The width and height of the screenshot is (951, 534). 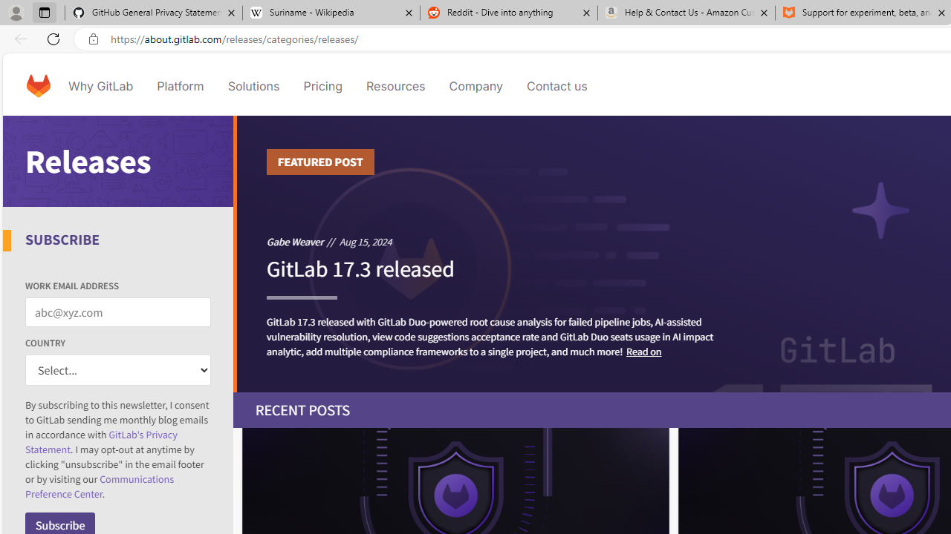 I want to click on WORK EMAIL ADDRESS, so click(x=118, y=312).